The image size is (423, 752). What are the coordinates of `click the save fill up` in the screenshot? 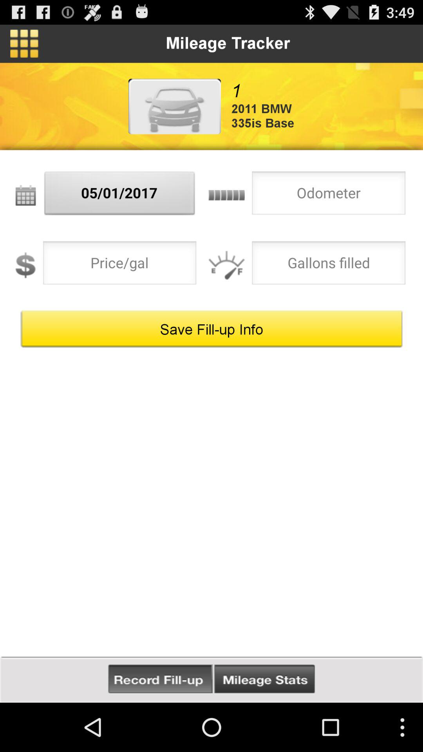 It's located at (211, 329).